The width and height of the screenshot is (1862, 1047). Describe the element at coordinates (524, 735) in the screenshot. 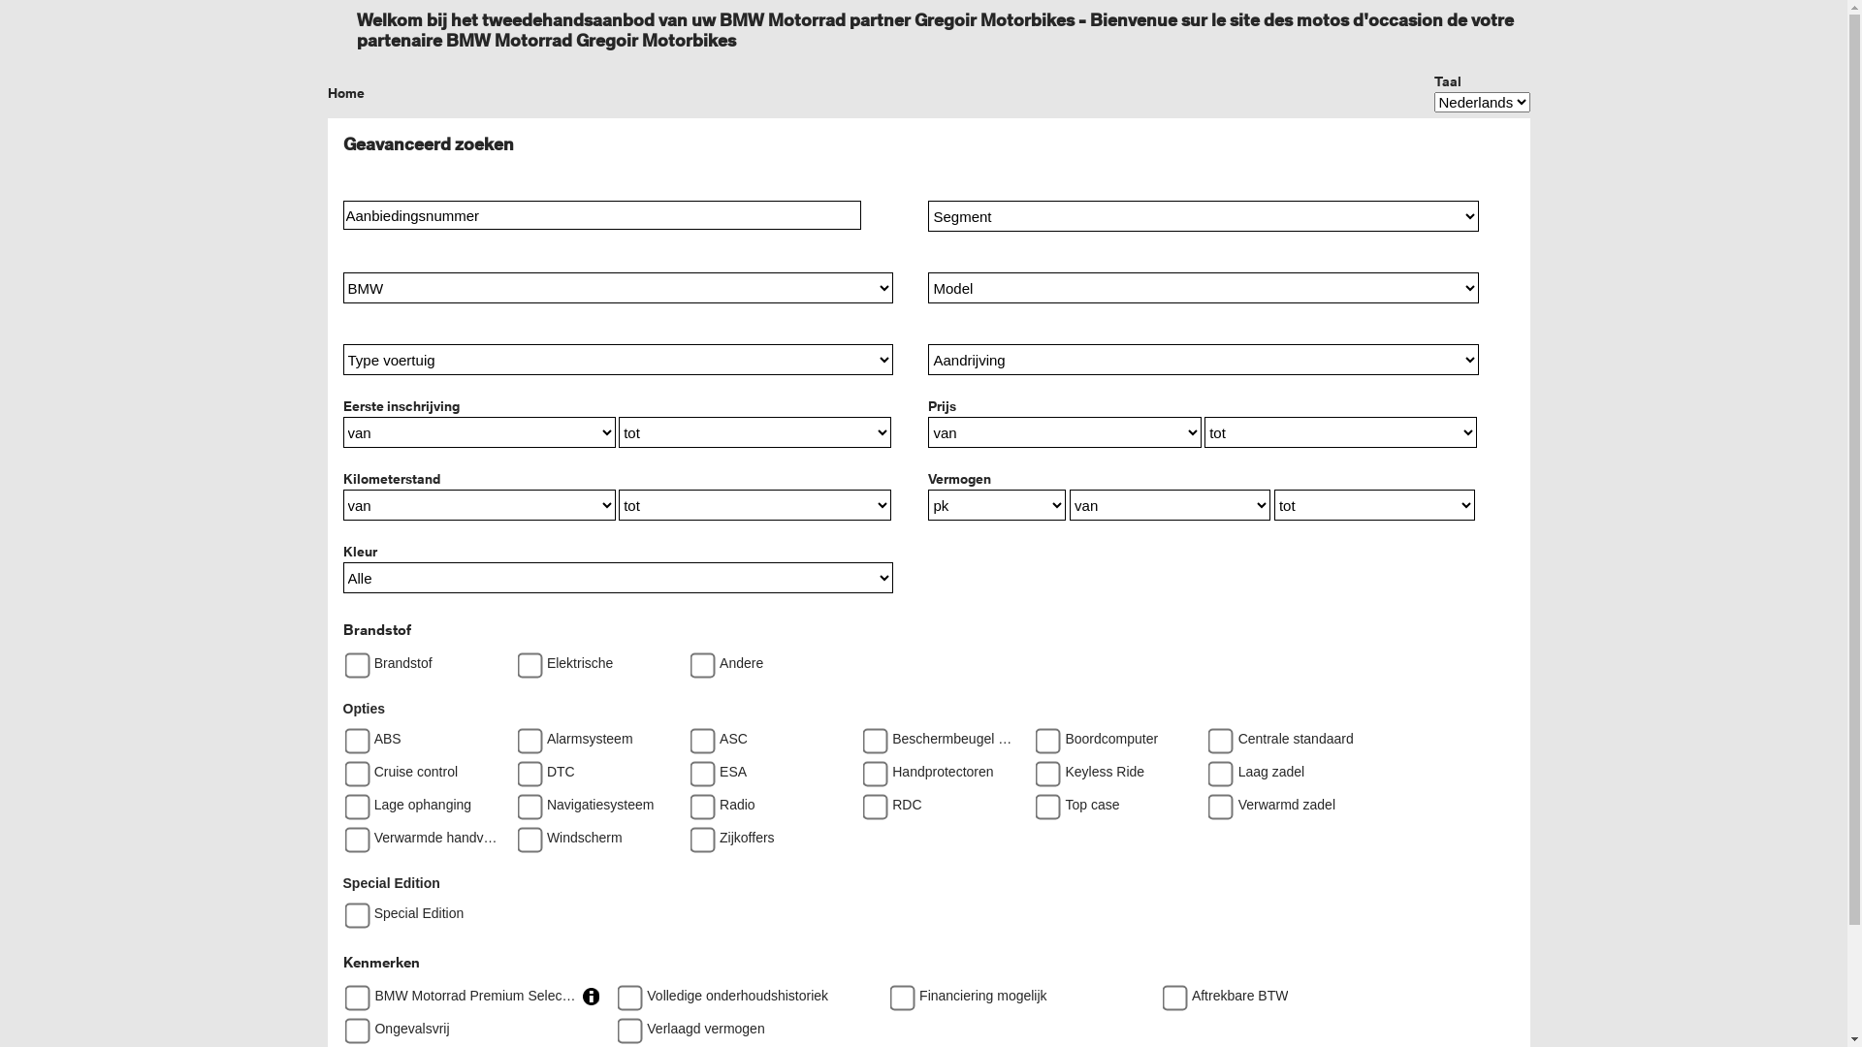

I see `Alarmsysteem` at that location.